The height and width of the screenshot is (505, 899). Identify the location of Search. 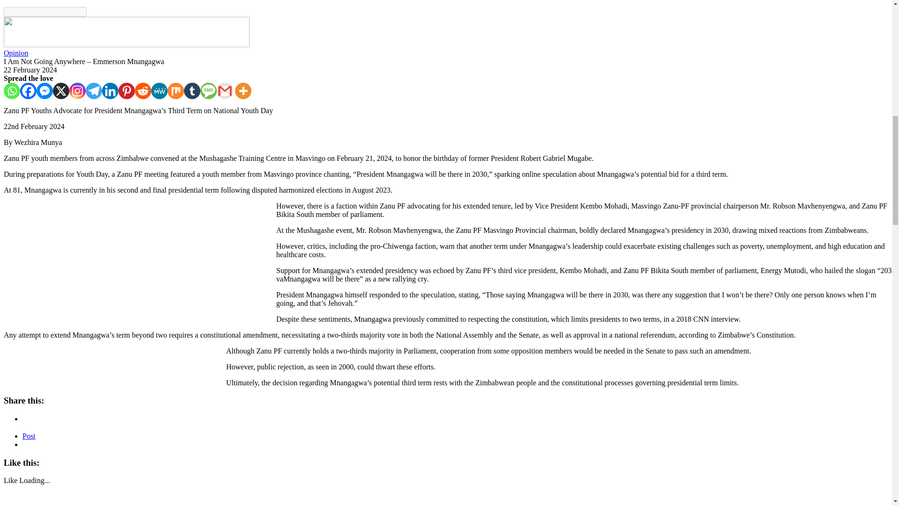
(45, 12).